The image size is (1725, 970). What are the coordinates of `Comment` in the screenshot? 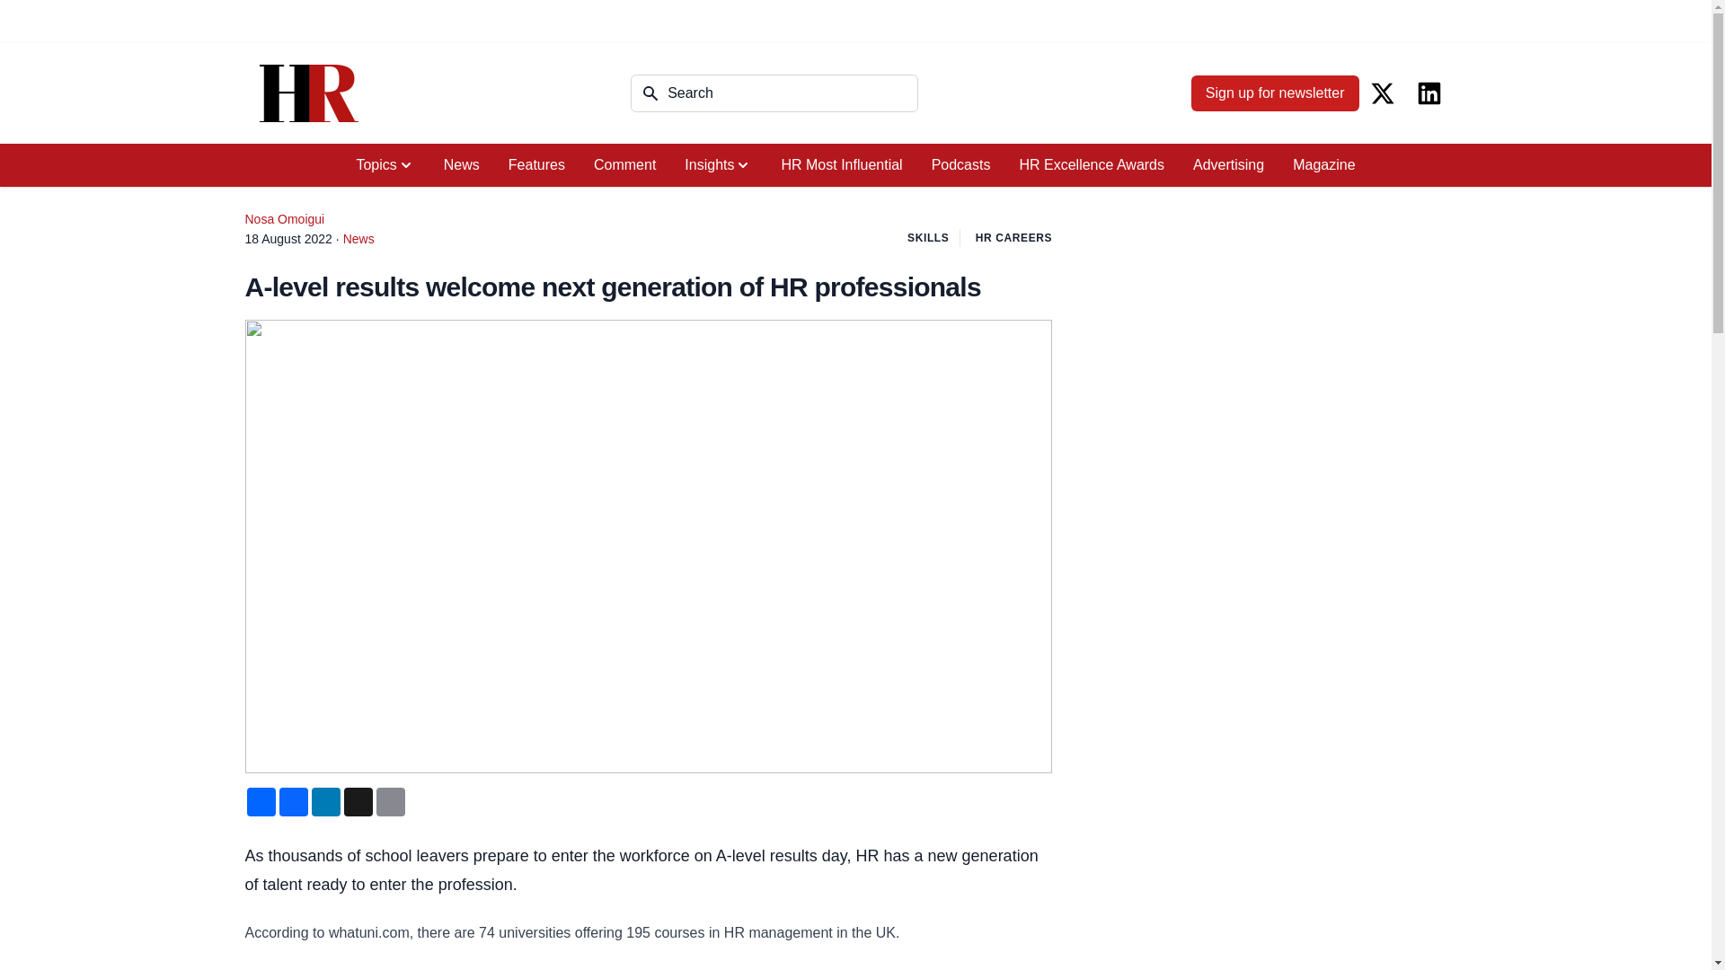 It's located at (625, 165).